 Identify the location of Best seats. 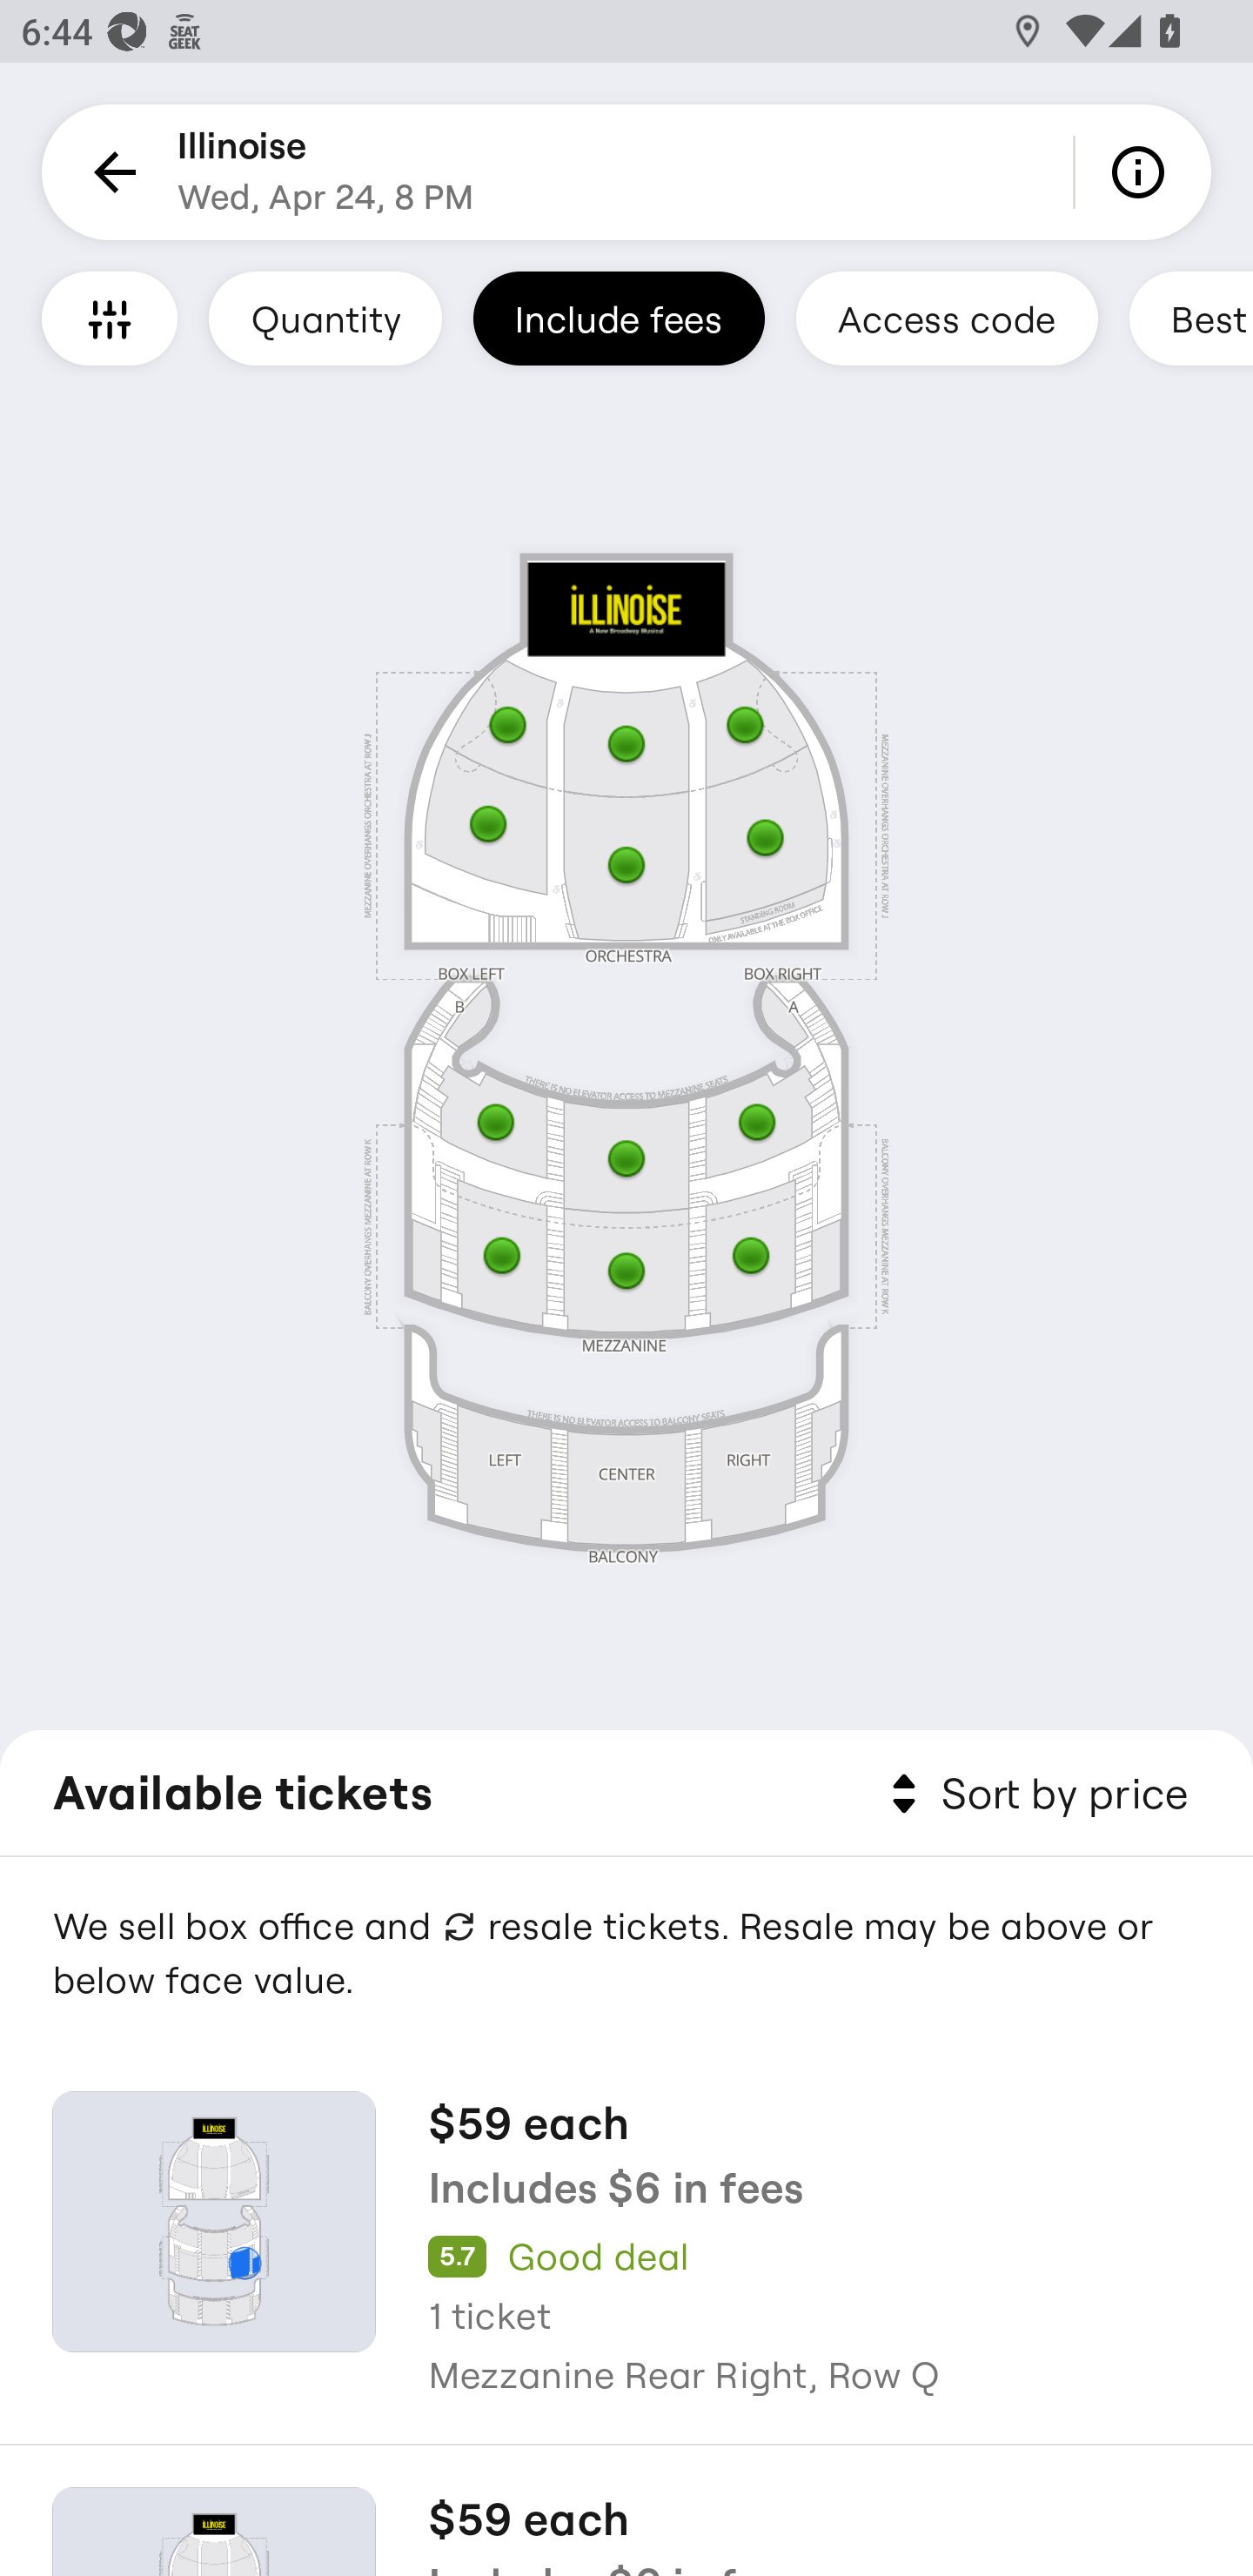
(1190, 318).